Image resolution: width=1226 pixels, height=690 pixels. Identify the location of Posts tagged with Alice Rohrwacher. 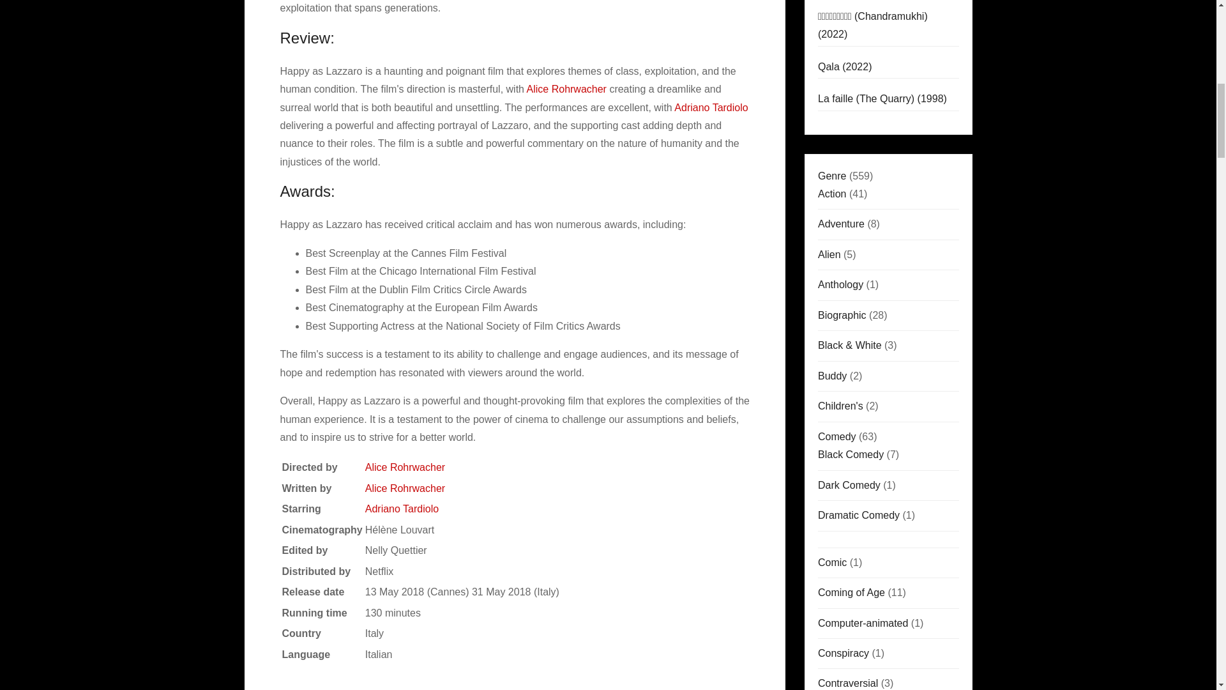
(567, 88).